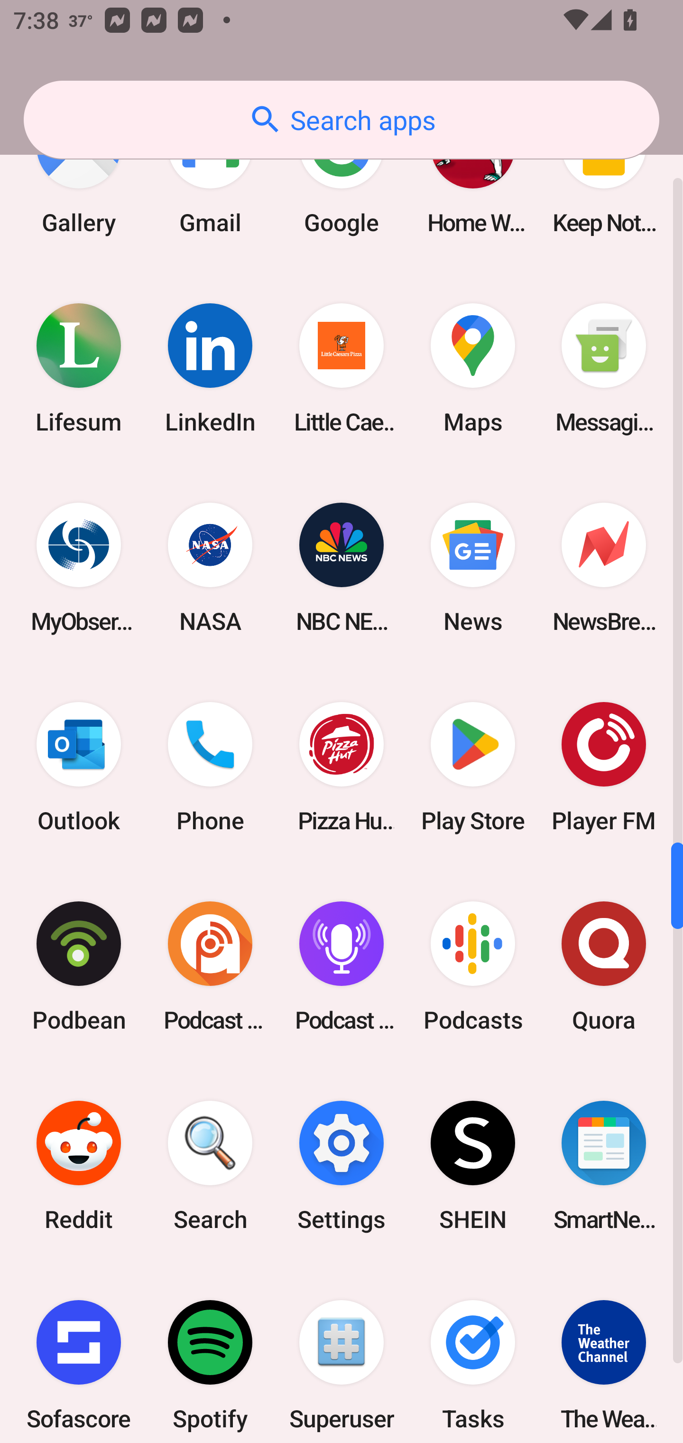  I want to click on Podcasts, so click(472, 966).